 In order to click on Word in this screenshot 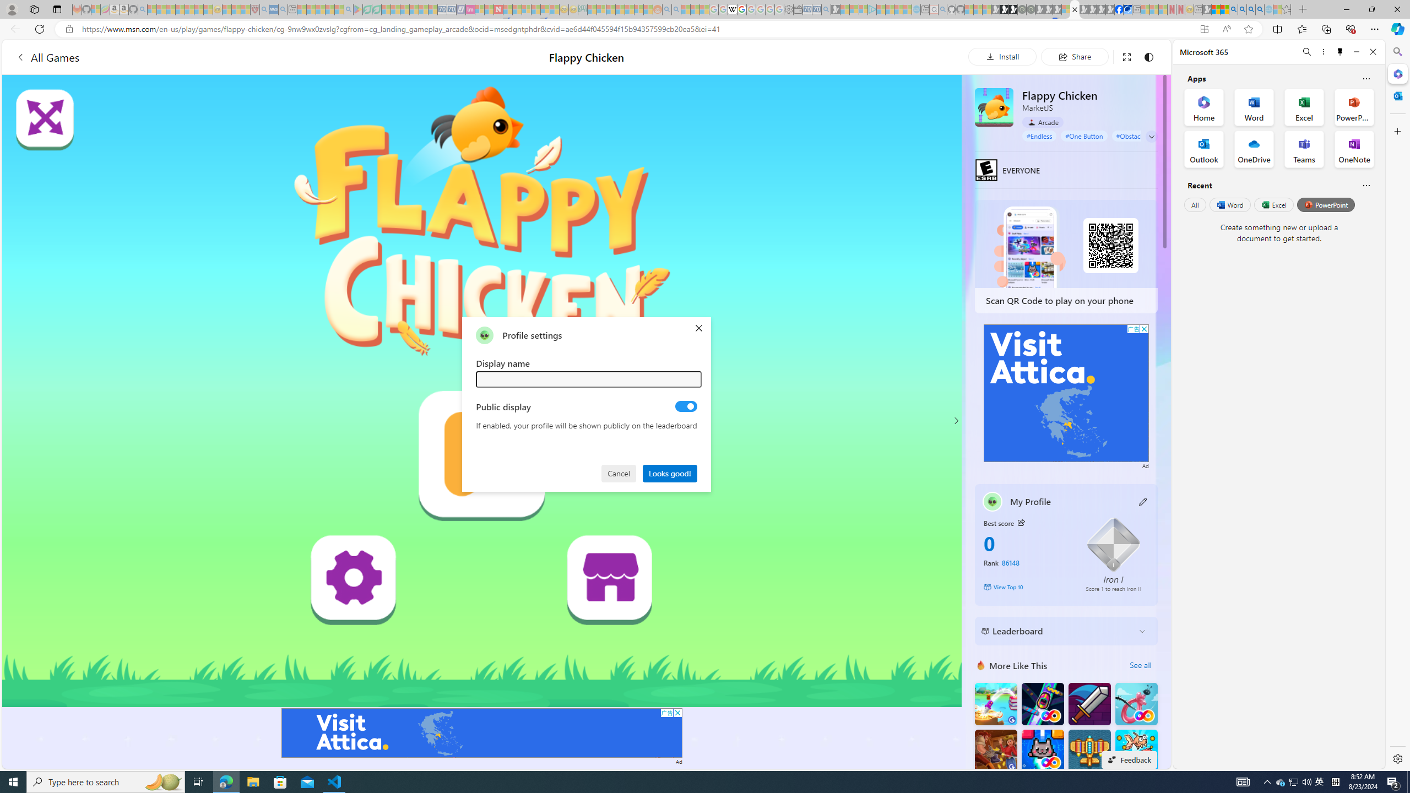, I will do `click(1229, 204)`.